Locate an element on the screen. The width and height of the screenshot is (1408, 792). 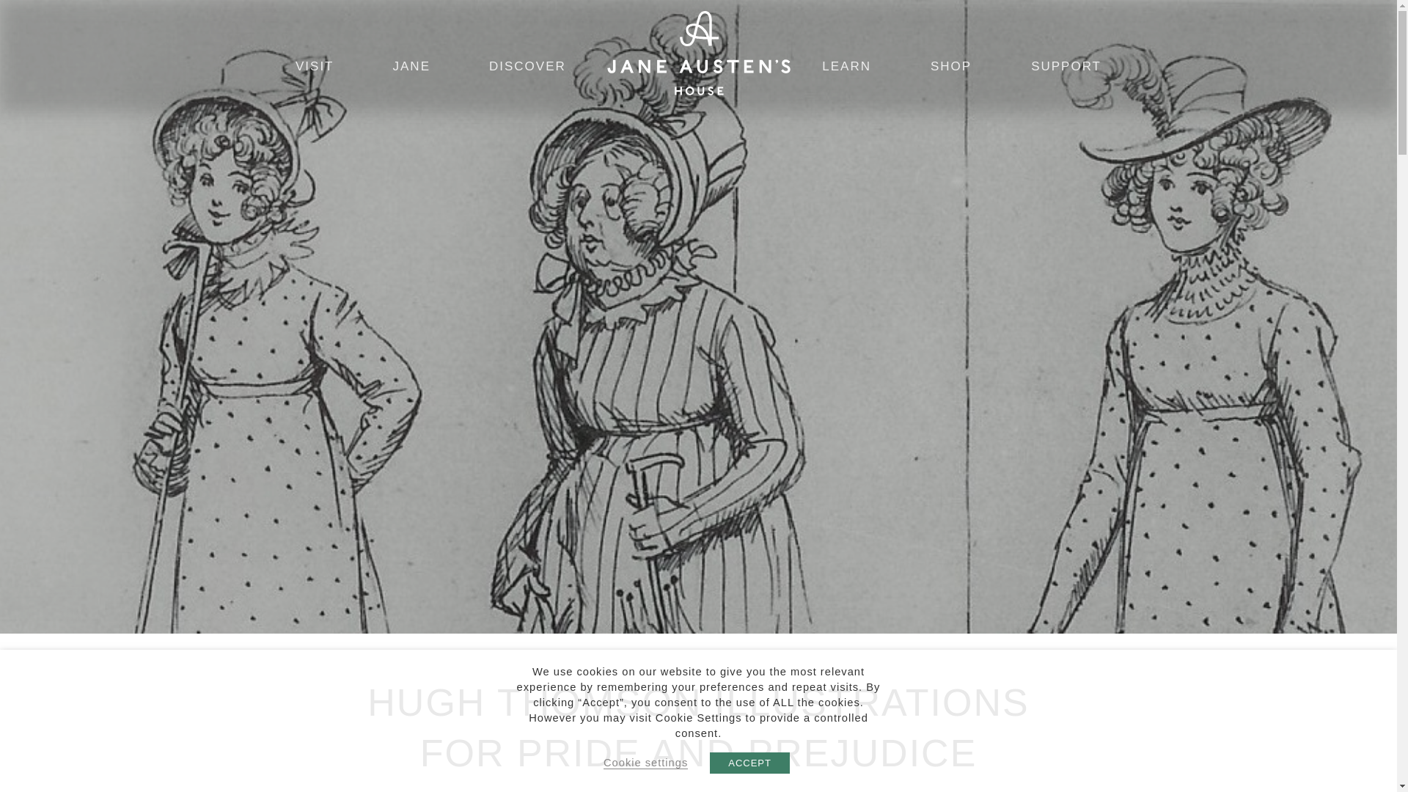
LEARN is located at coordinates (846, 67).